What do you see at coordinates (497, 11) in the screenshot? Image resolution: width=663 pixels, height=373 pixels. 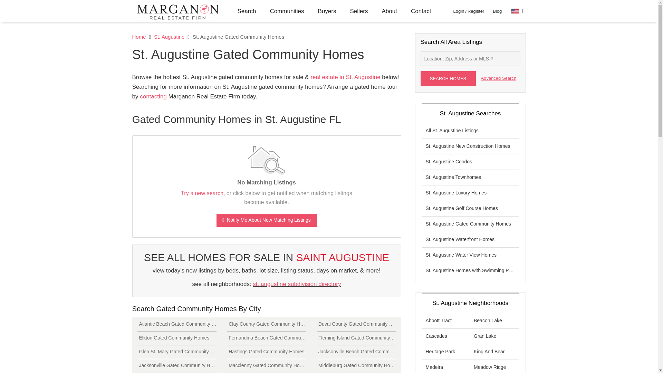 I see `Blog` at bounding box center [497, 11].